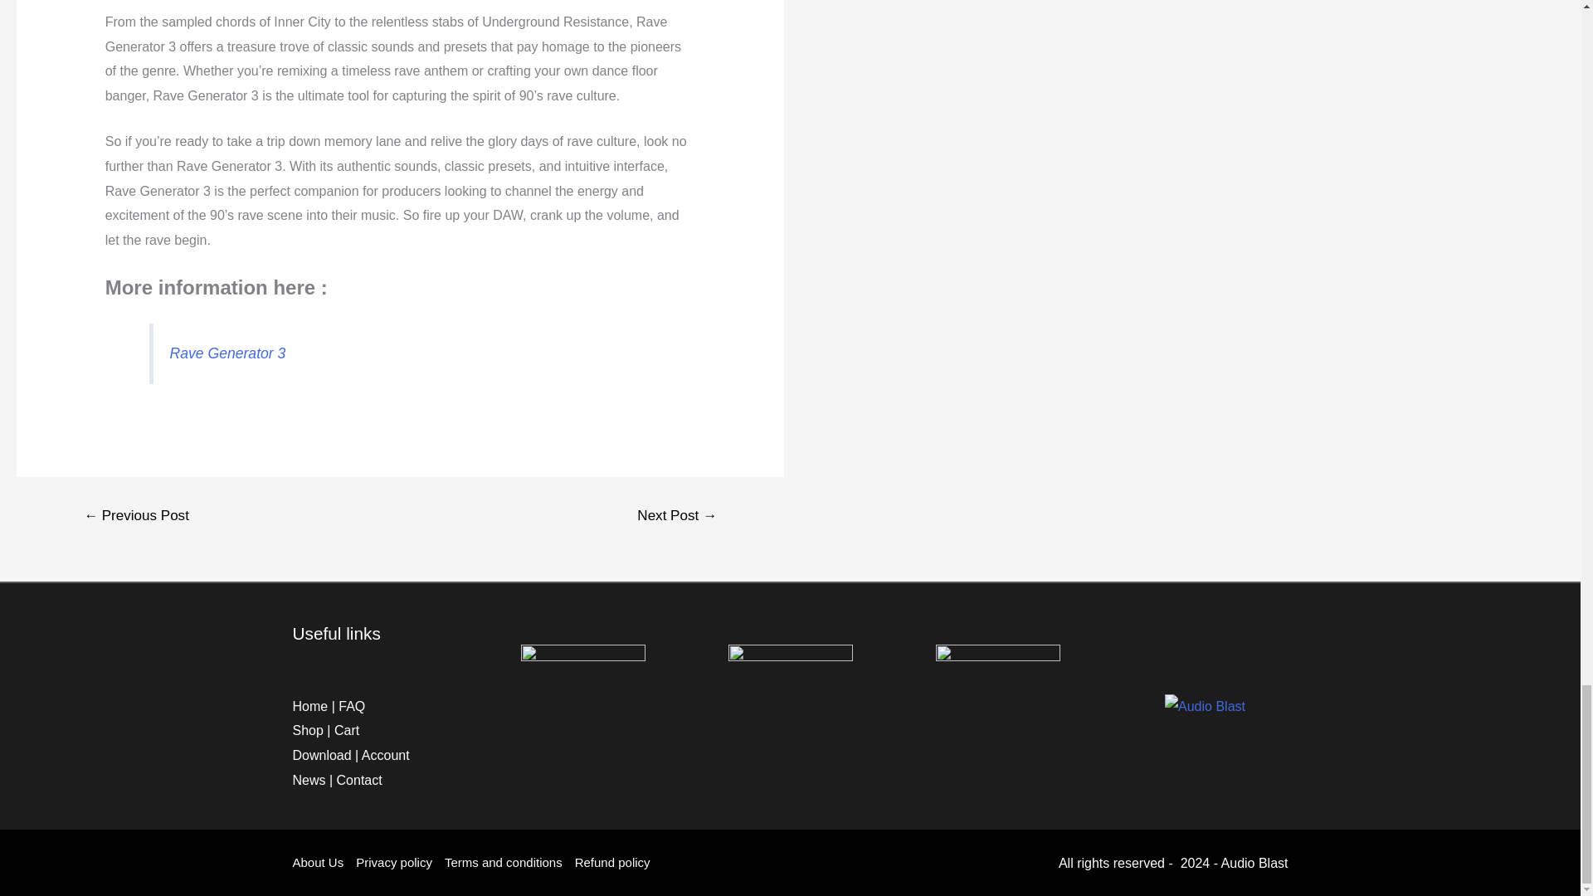 This screenshot has width=1593, height=896. What do you see at coordinates (347, 730) in the screenshot?
I see `Cart` at bounding box center [347, 730].